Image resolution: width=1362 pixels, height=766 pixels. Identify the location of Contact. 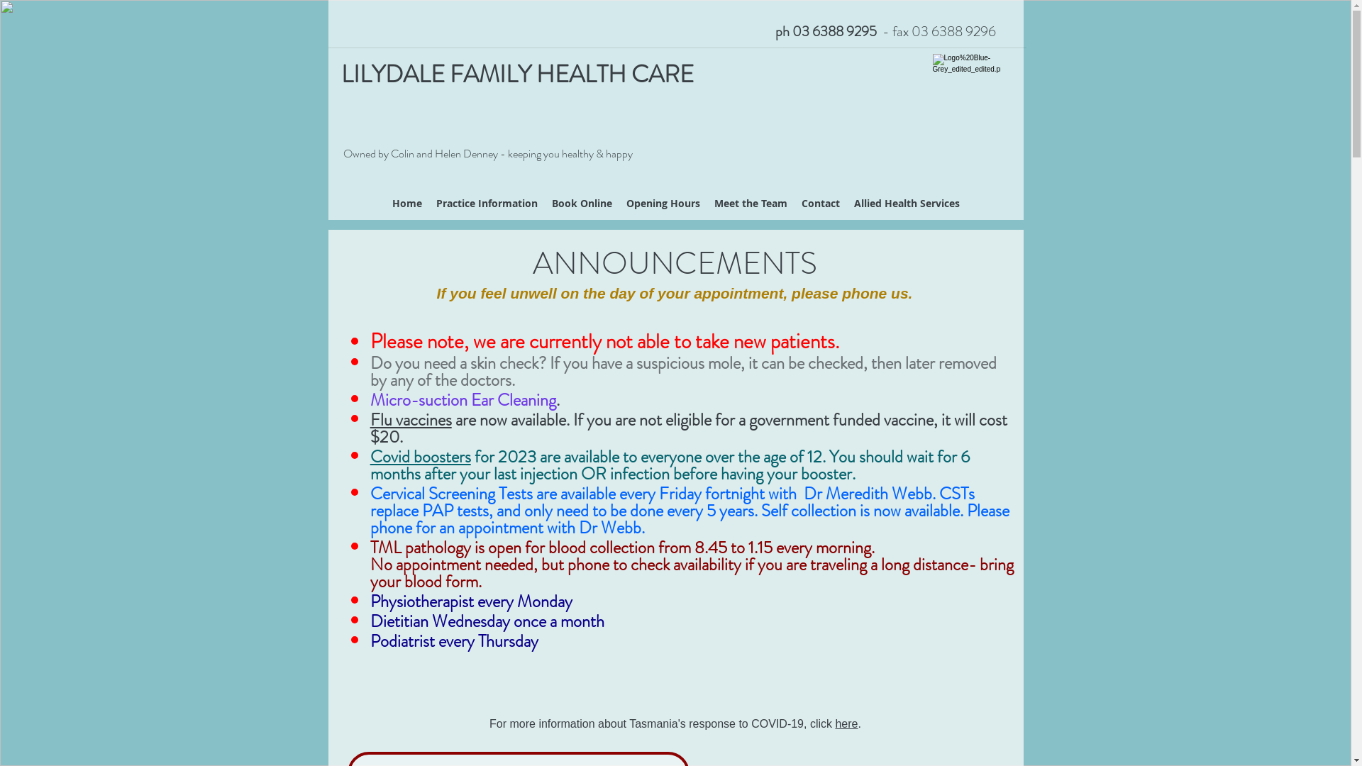
(821, 203).